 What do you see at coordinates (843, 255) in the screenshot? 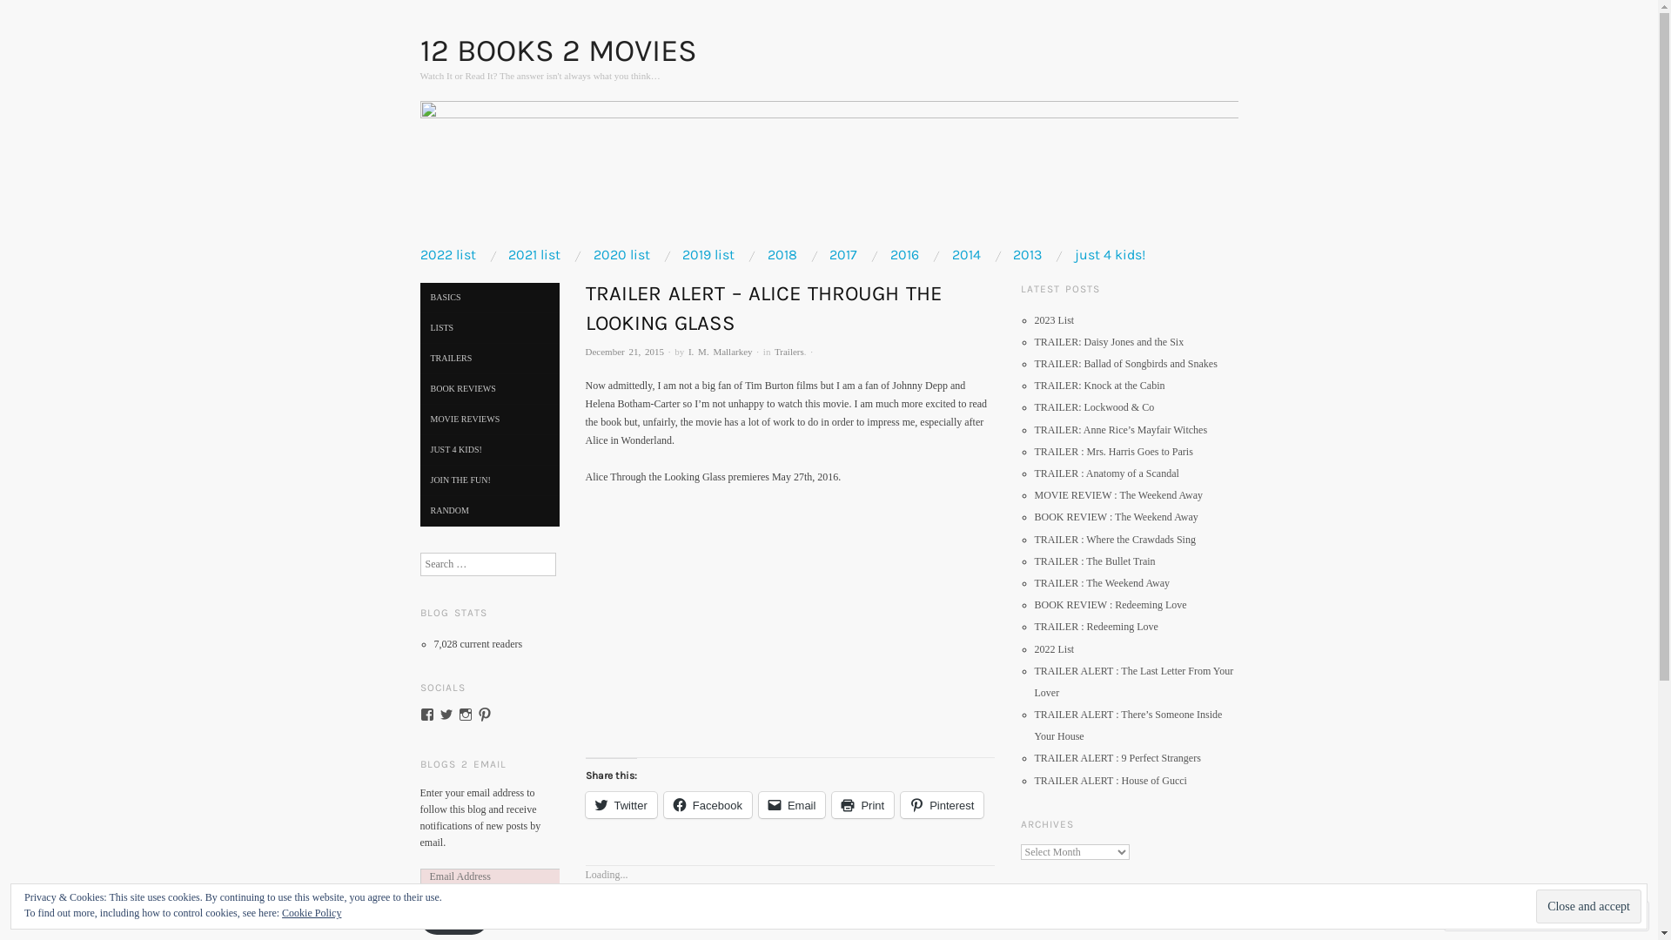
I see `2017` at bounding box center [843, 255].